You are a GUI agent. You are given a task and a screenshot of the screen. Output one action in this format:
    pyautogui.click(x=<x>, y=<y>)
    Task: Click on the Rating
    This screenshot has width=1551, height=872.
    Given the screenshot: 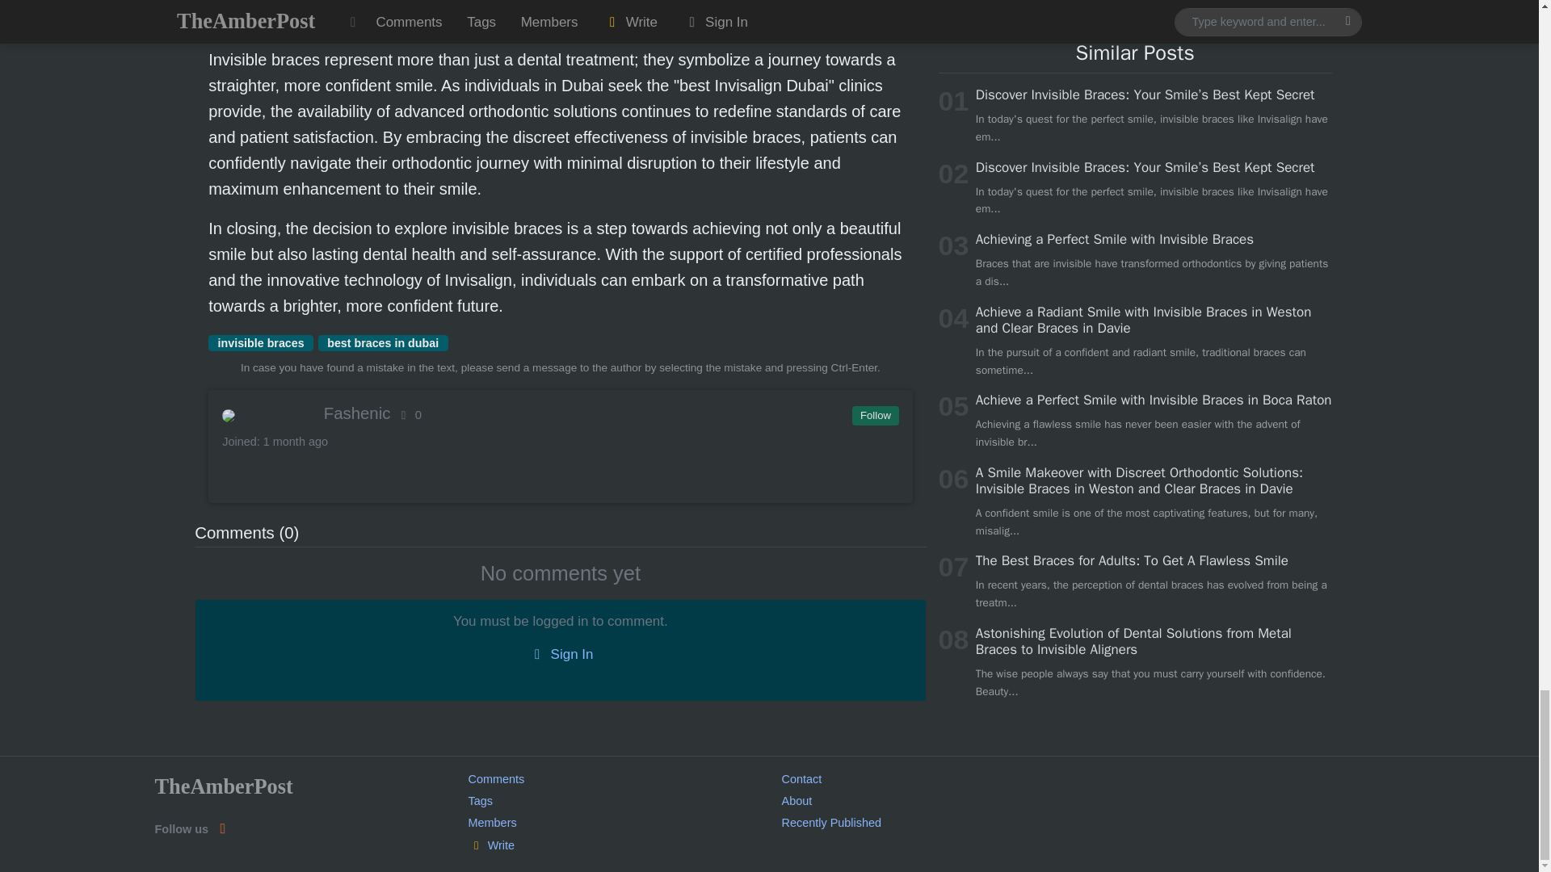 What is the action you would take?
    pyautogui.click(x=409, y=415)
    